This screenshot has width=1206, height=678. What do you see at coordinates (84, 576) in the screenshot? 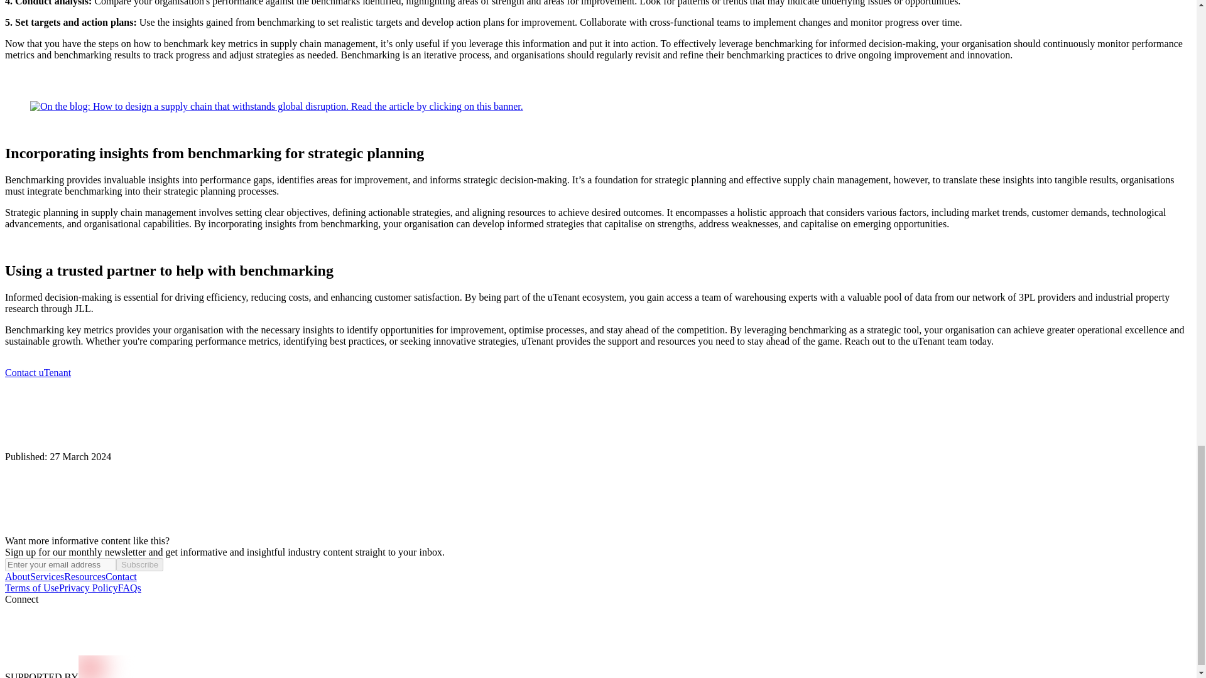
I see `Resources` at bounding box center [84, 576].